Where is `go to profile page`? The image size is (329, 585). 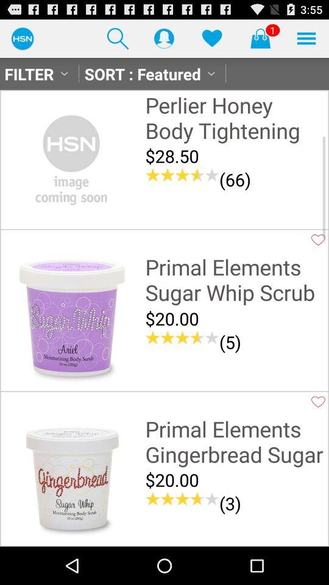
go to profile page is located at coordinates (164, 38).